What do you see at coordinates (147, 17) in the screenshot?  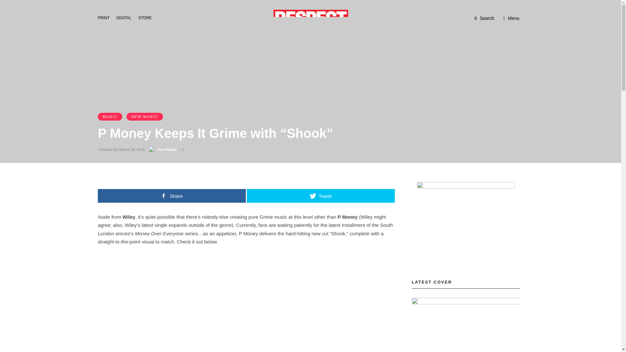 I see `STORE` at bounding box center [147, 17].